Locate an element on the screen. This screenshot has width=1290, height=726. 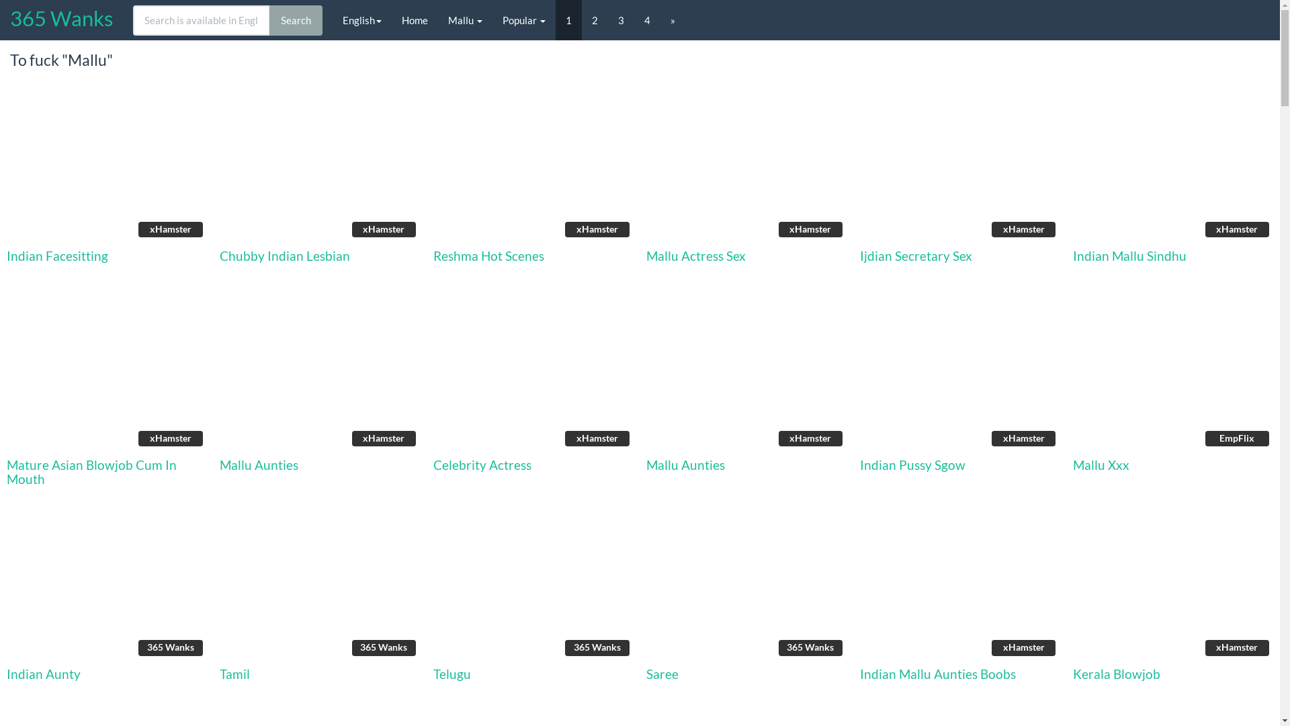
365 Wanks is located at coordinates (62, 20).